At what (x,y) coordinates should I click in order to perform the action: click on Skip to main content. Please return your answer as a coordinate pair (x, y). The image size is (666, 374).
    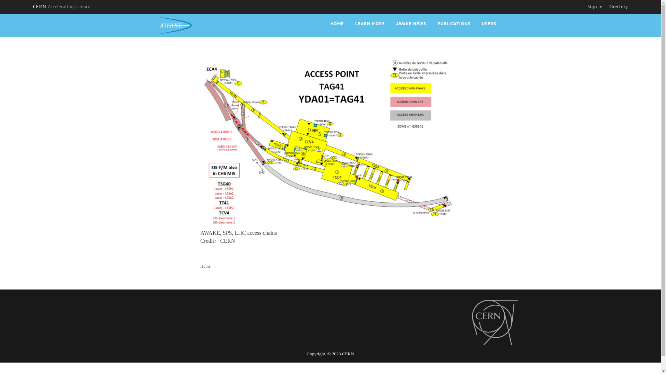
    Looking at the image, I should click on (0, 14).